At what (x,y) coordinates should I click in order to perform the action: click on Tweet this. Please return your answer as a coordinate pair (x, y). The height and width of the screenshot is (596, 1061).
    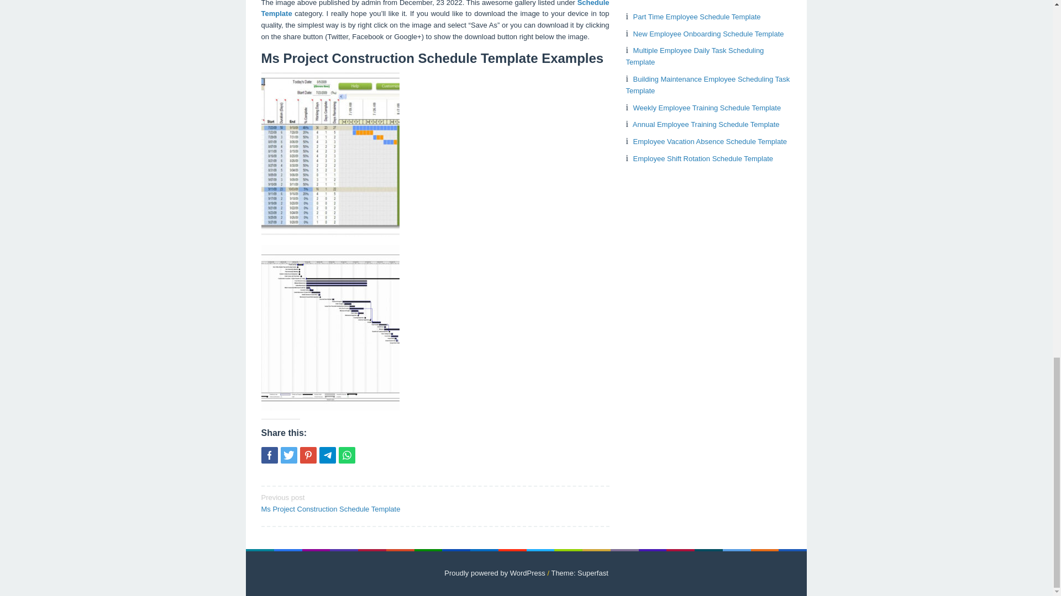
    Looking at the image, I should click on (288, 455).